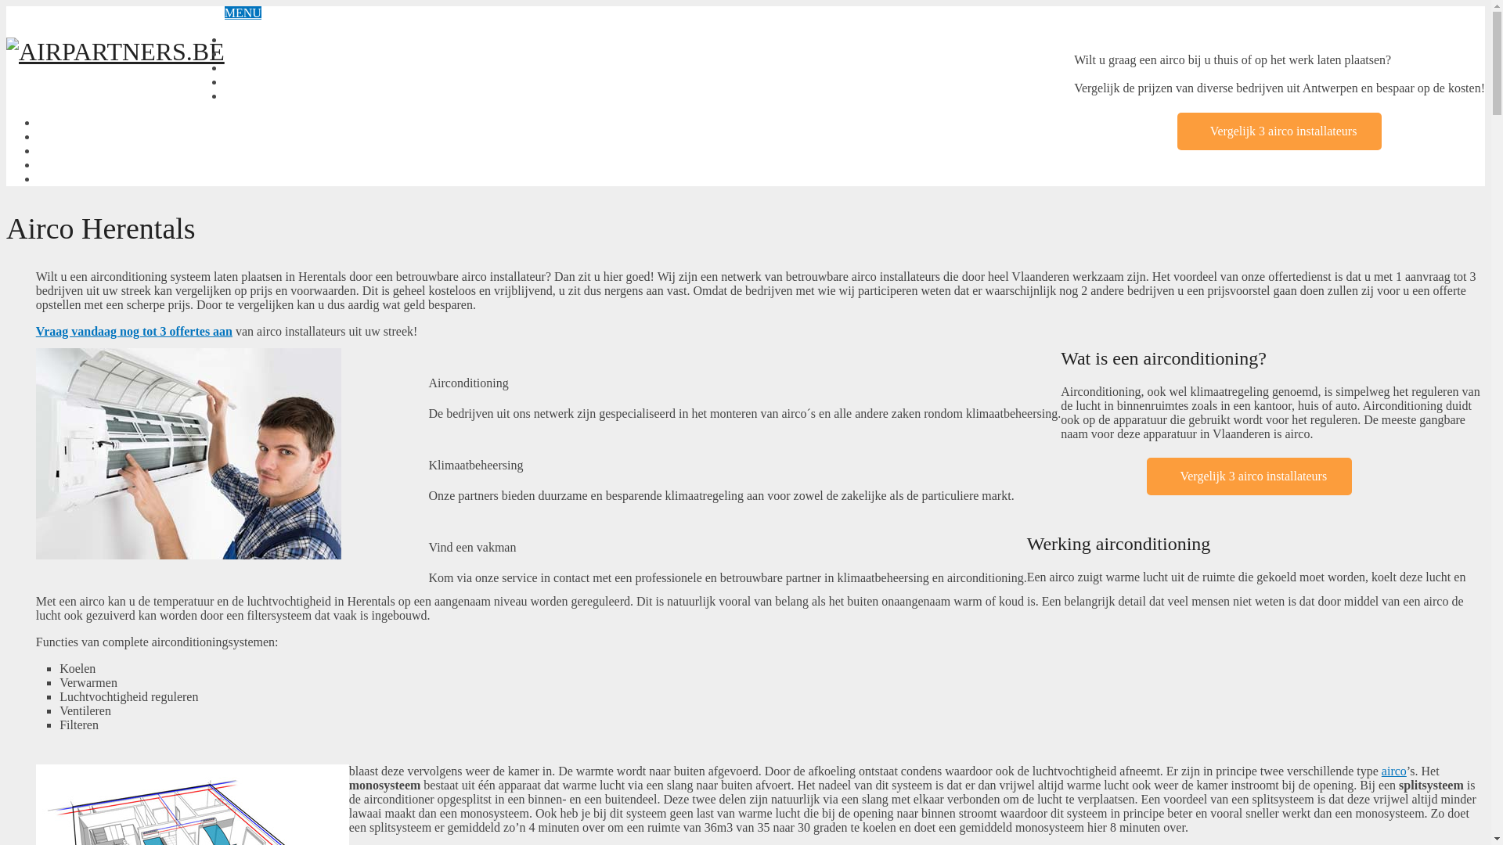 The width and height of the screenshot is (1503, 845). I want to click on MOBIELE AIRCO, so click(273, 67).